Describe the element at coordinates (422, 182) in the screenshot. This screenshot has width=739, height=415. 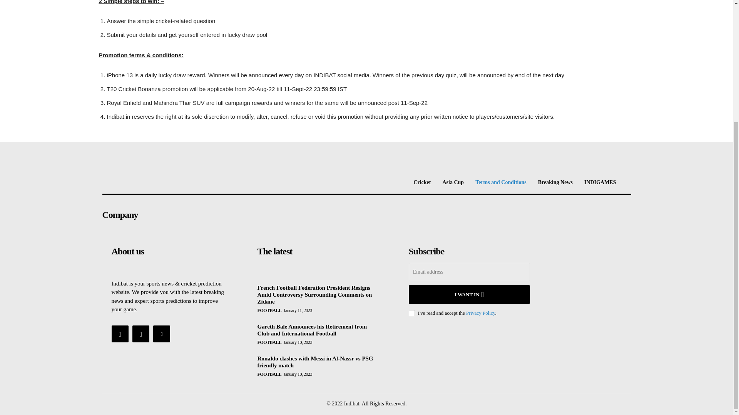
I see `Cricket` at that location.